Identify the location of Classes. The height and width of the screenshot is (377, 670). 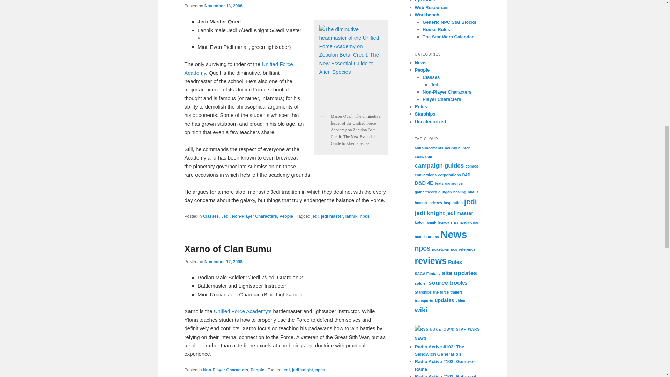
(211, 216).